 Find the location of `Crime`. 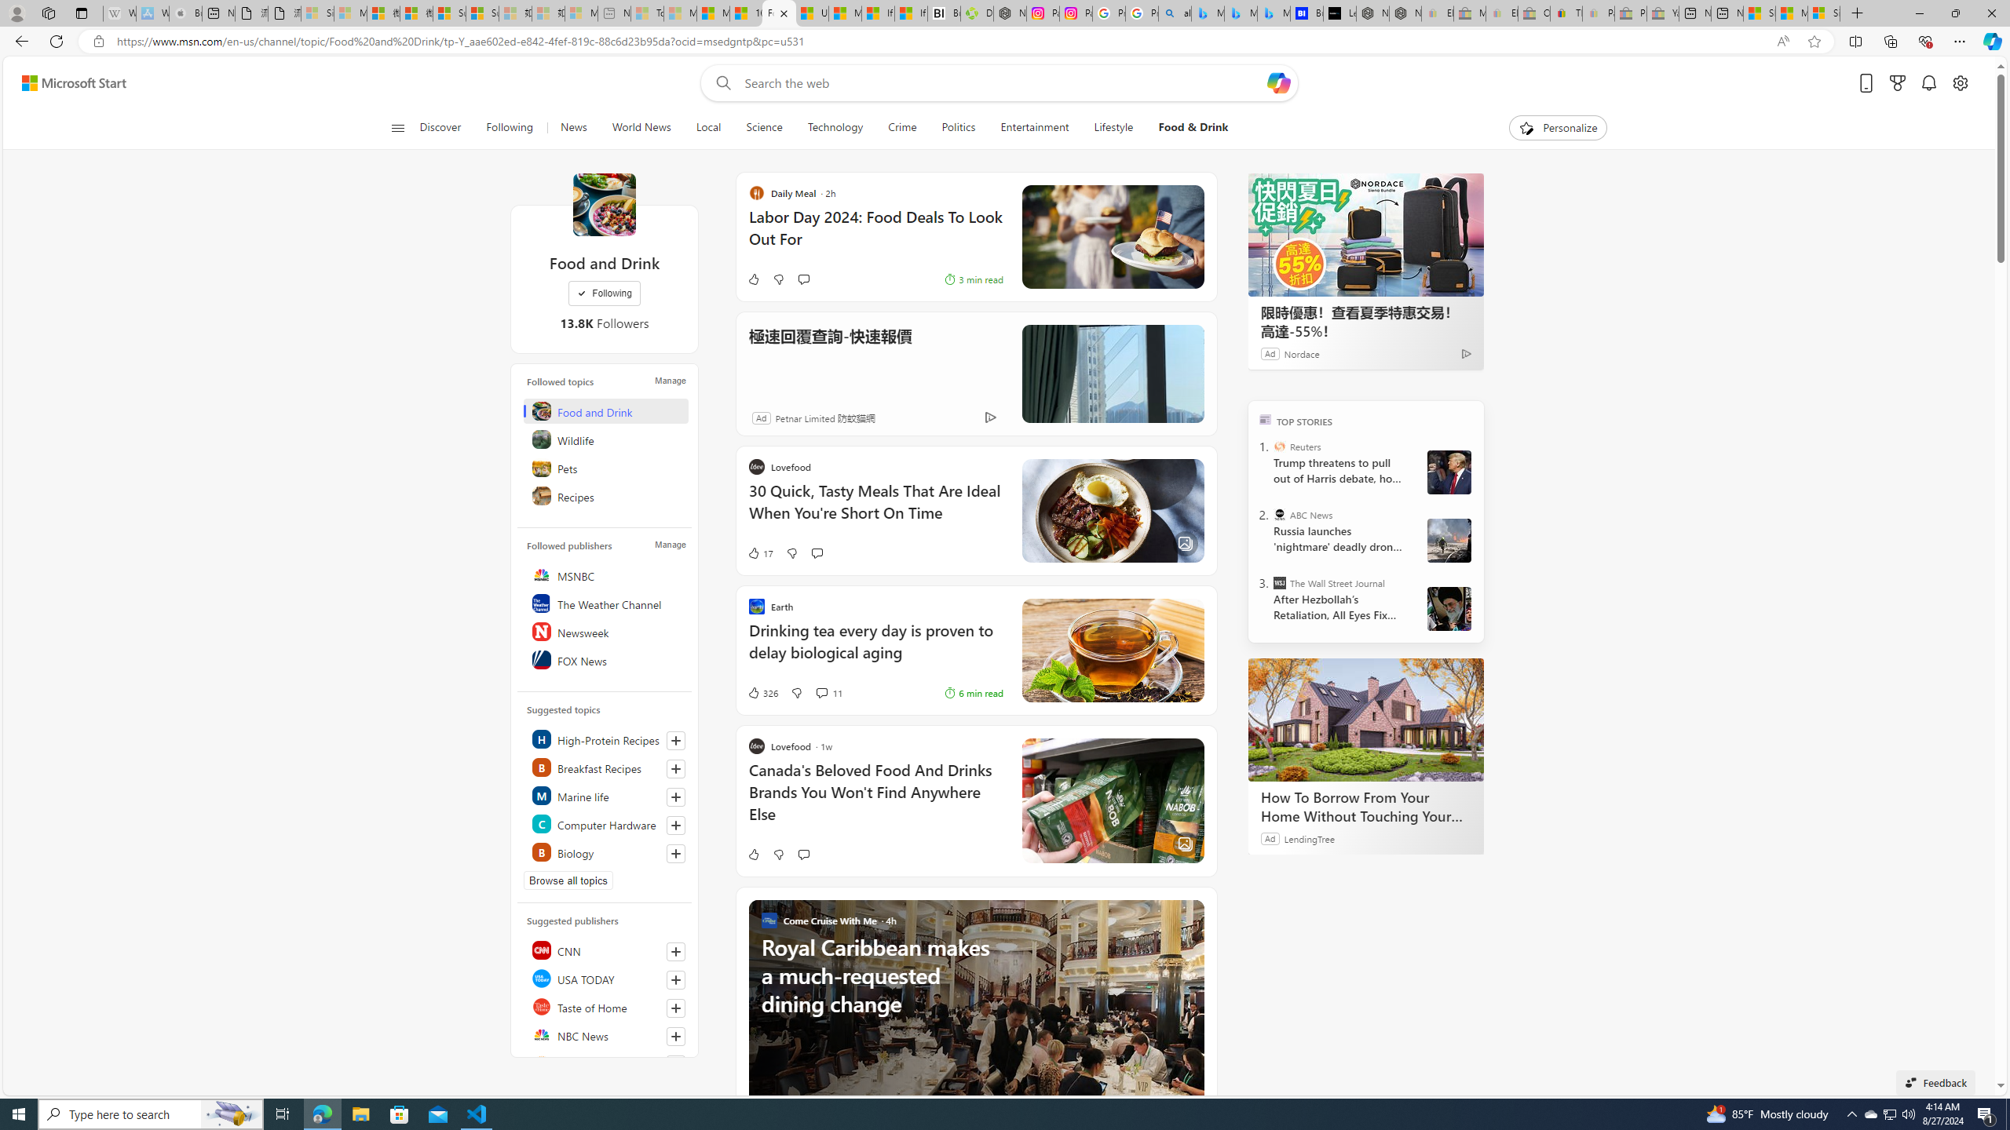

Crime is located at coordinates (902, 128).